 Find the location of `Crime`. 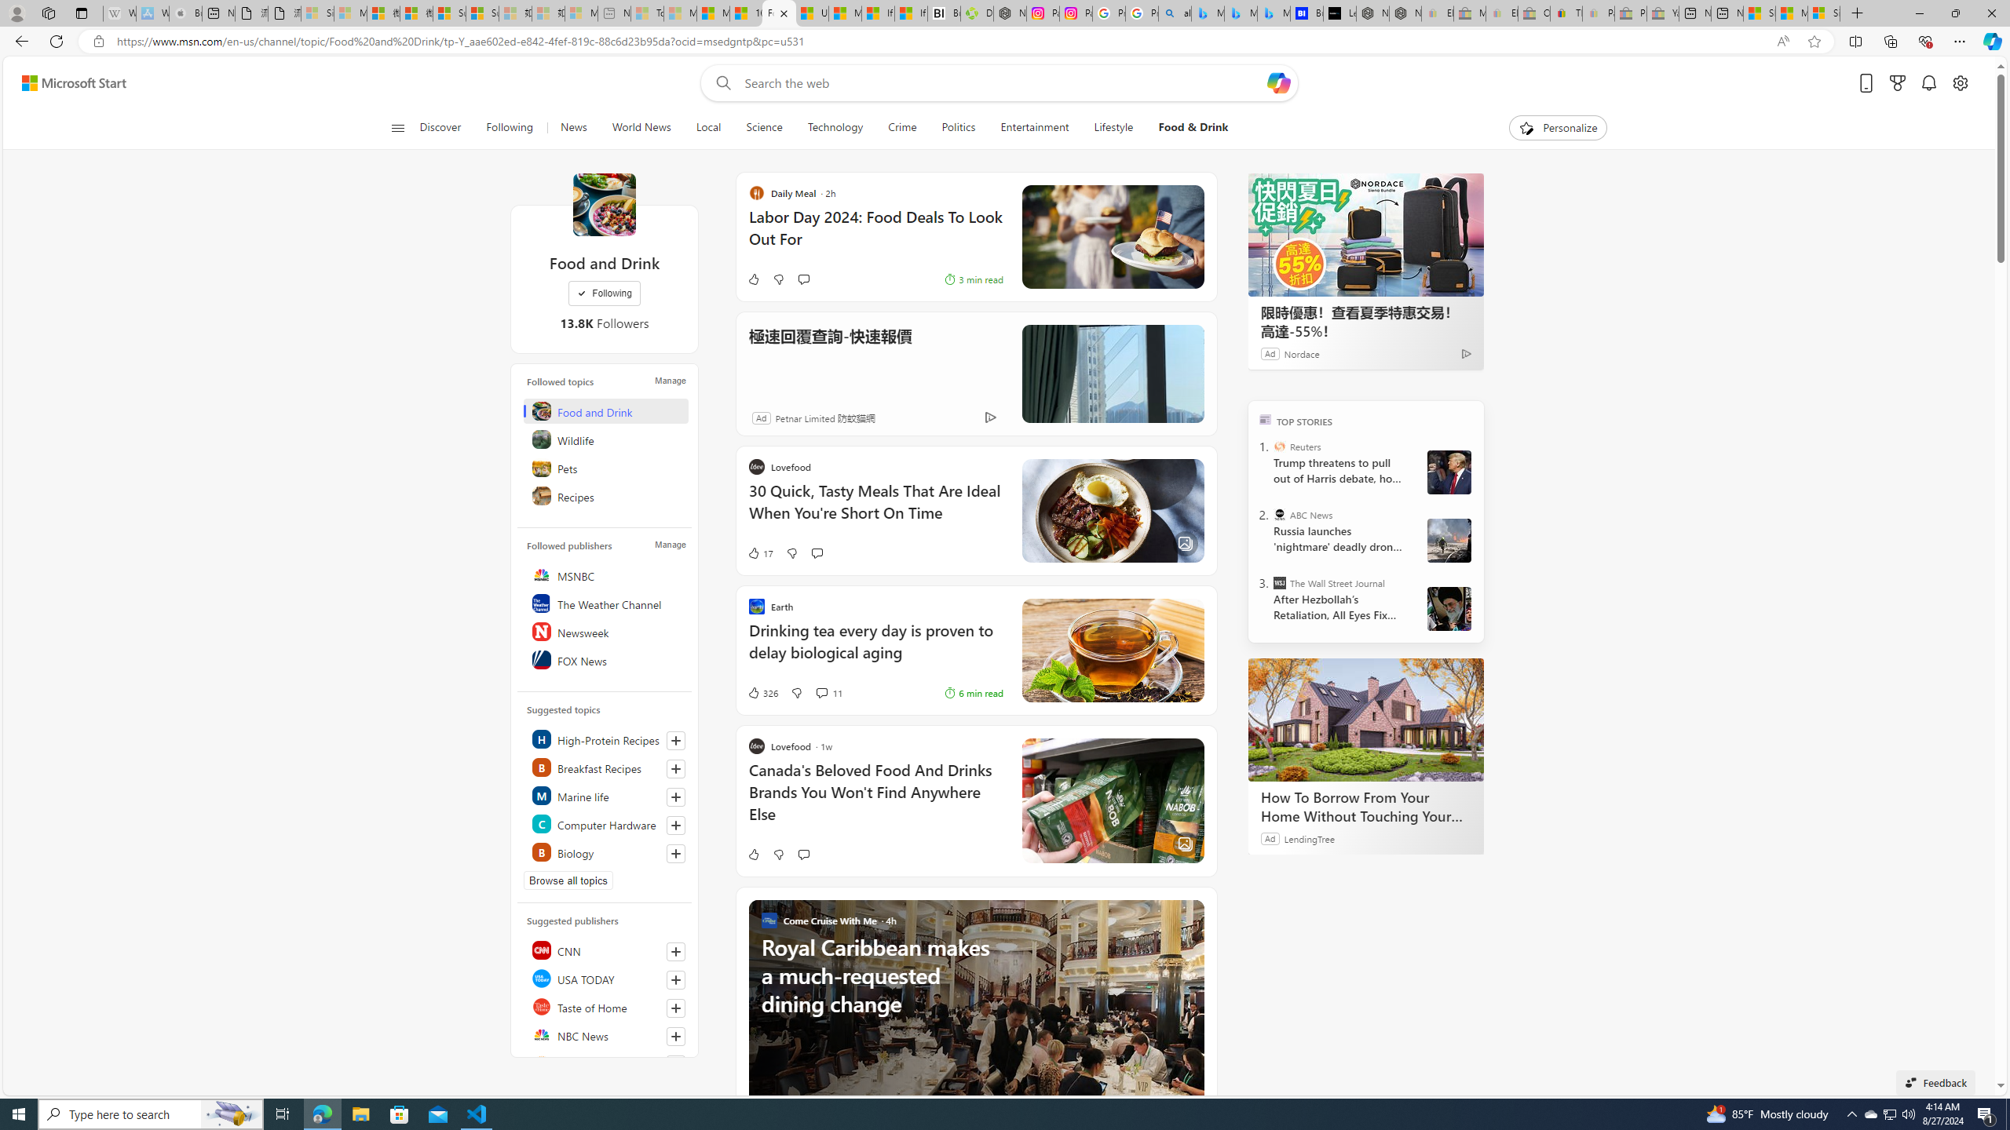

Crime is located at coordinates (902, 128).